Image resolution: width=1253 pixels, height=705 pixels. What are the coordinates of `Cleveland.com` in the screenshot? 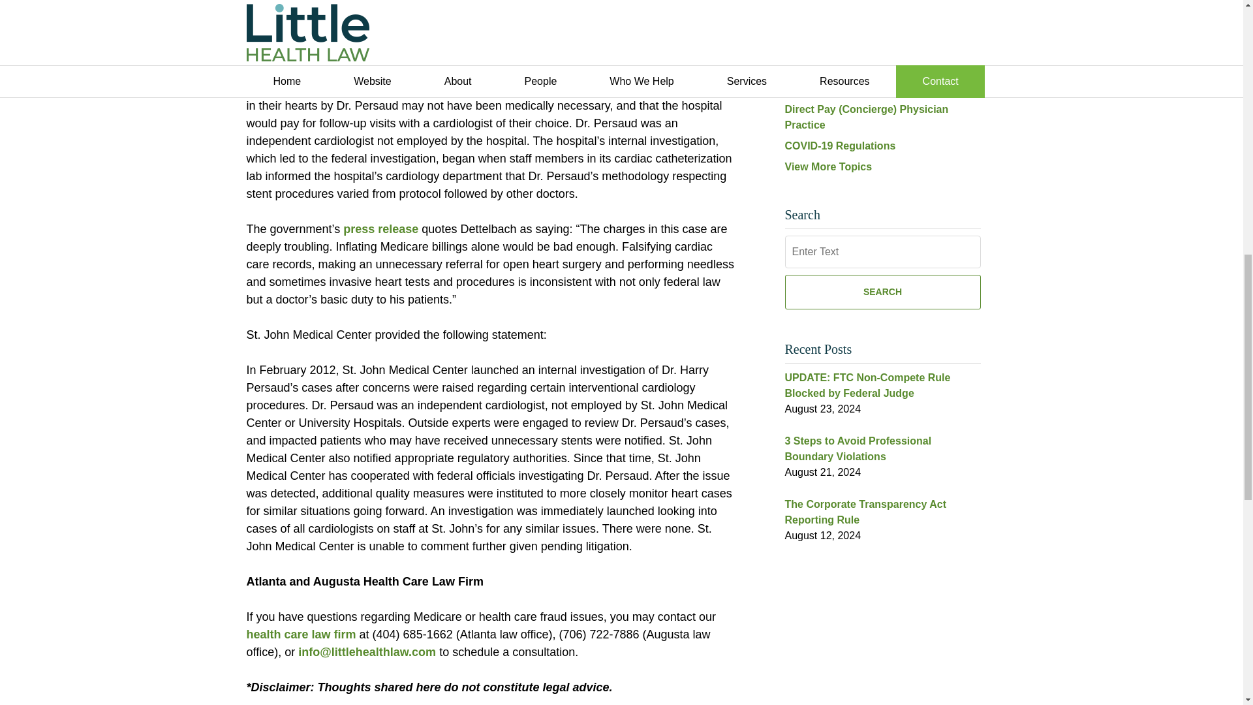 It's located at (454, 70).